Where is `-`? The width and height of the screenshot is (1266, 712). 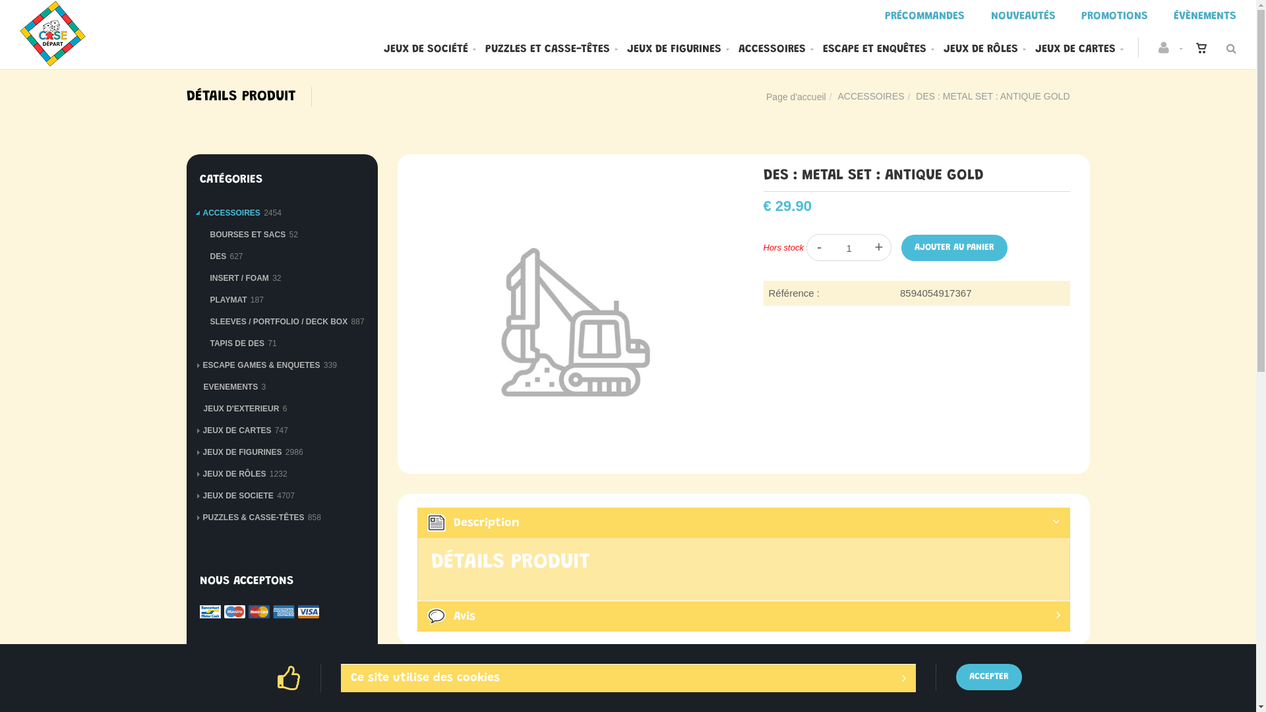
- is located at coordinates (819, 247).